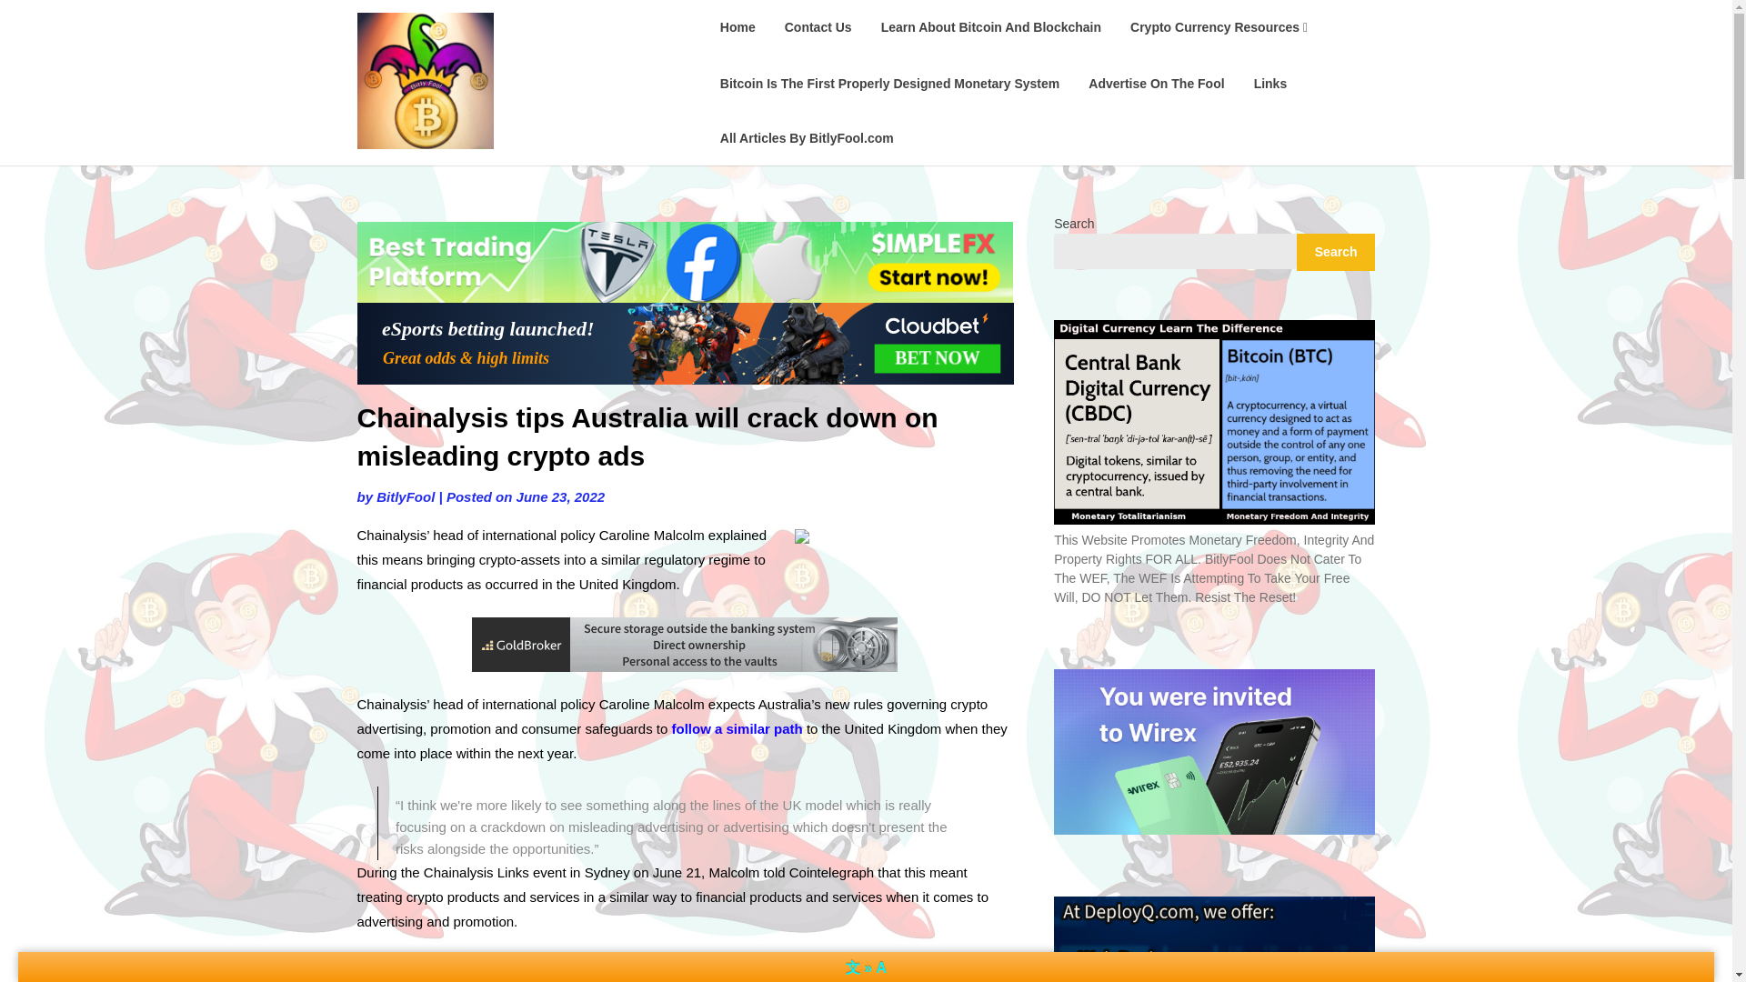  I want to click on Home, so click(737, 27).